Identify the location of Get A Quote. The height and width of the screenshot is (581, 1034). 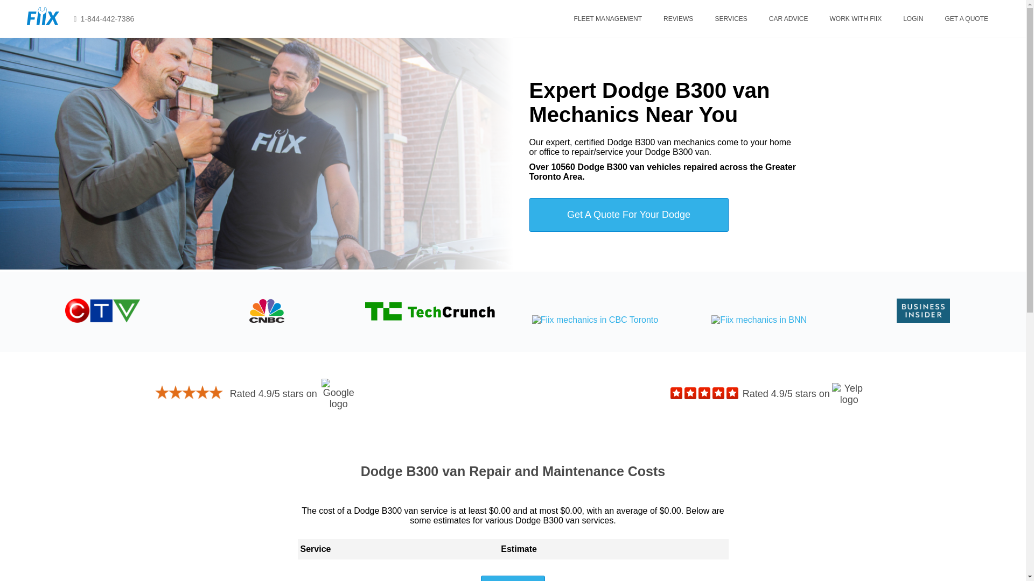
(513, 578).